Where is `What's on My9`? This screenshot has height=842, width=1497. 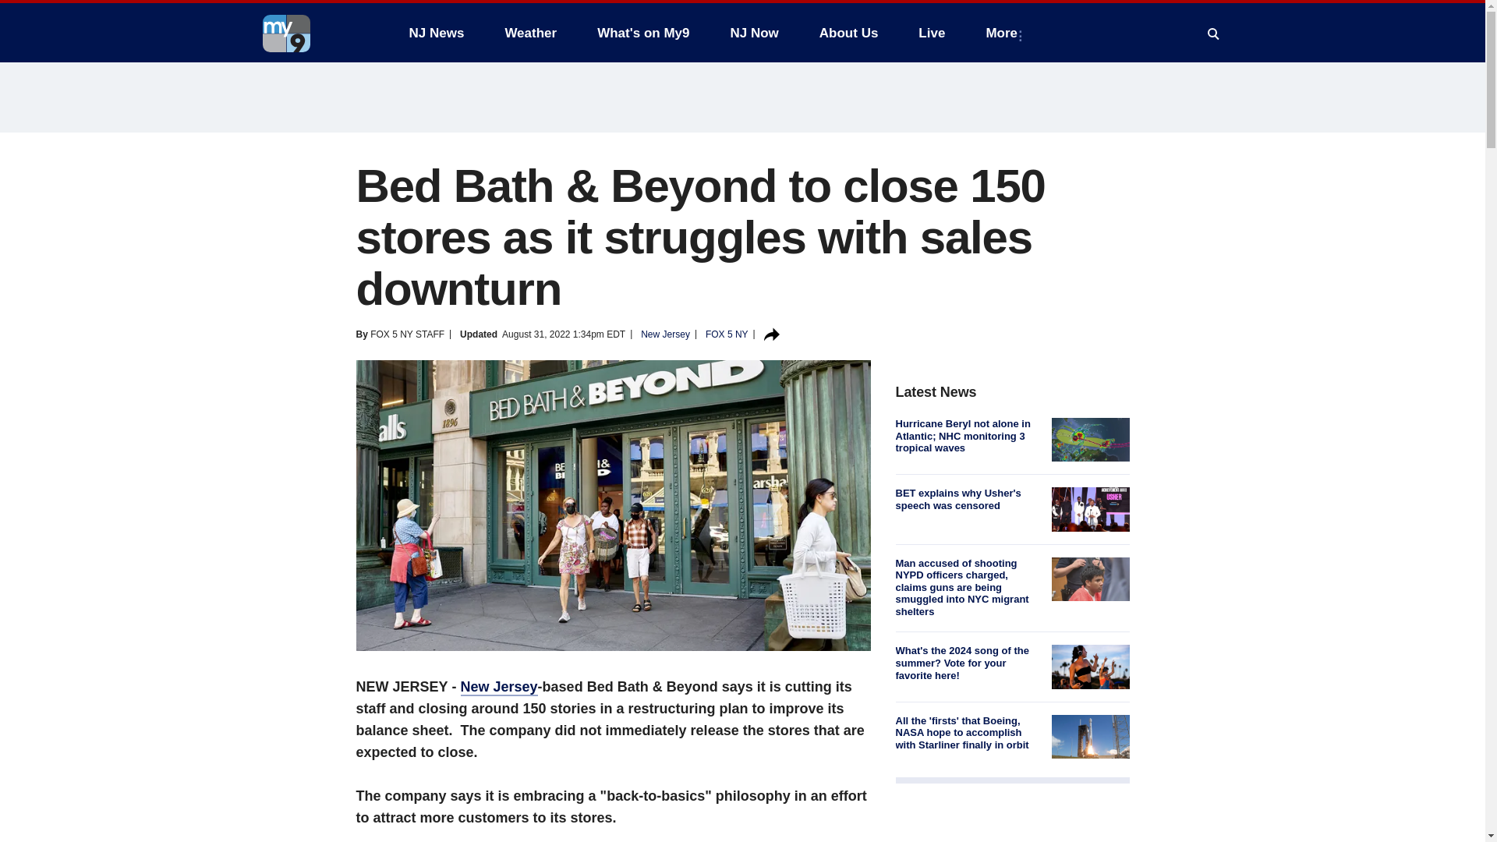 What's on My9 is located at coordinates (643, 33).